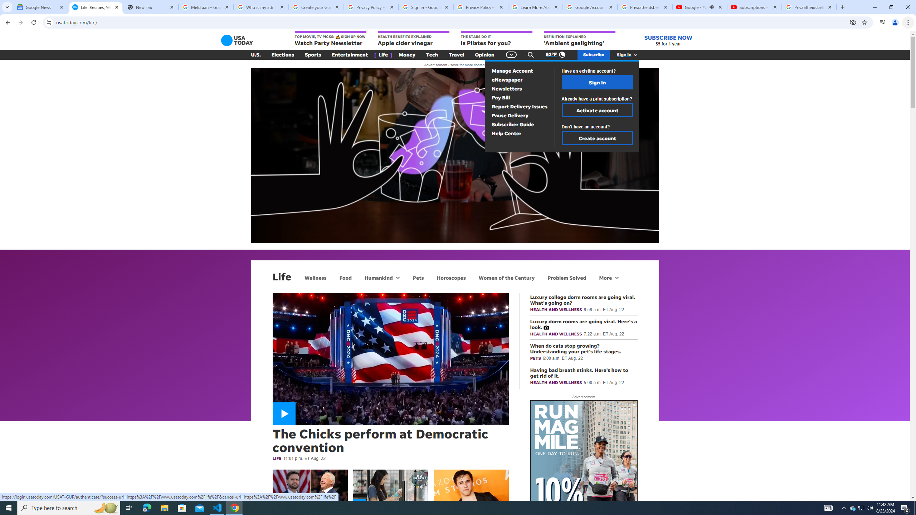 The image size is (916, 515). I want to click on Newsletters, so click(507, 89).